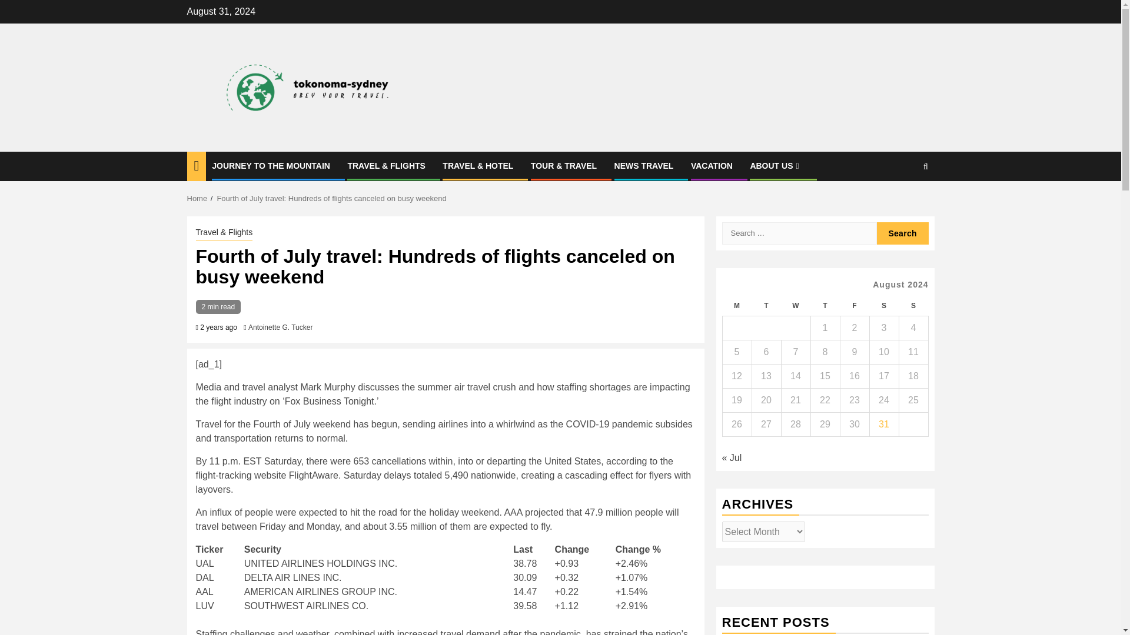  What do you see at coordinates (644, 166) in the screenshot?
I see `NEWS TRAVEL` at bounding box center [644, 166].